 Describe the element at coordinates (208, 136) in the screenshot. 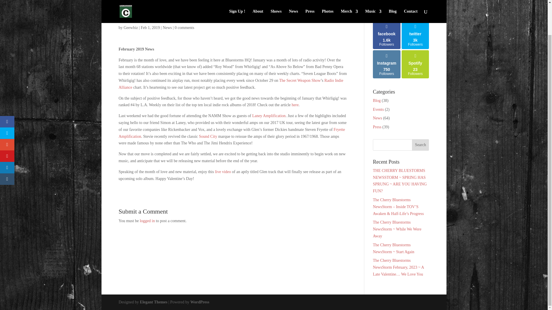

I see `Sound City` at that location.